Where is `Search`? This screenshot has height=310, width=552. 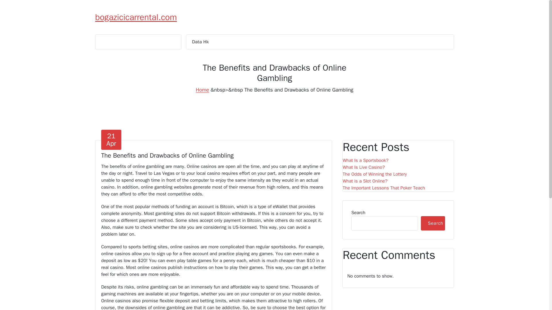
Search is located at coordinates (365, 181).